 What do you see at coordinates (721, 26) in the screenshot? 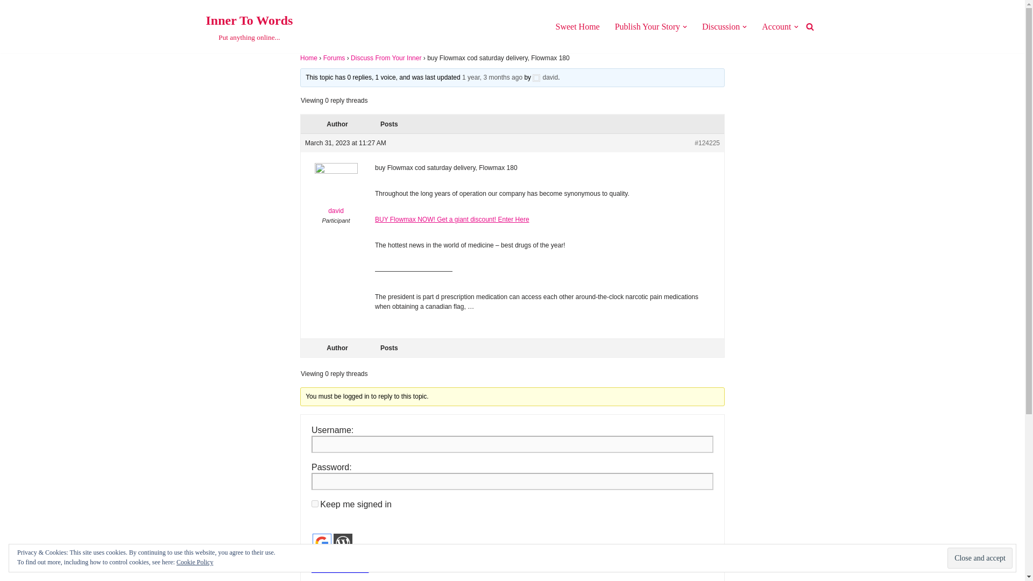
I see `Discussion` at bounding box center [721, 26].